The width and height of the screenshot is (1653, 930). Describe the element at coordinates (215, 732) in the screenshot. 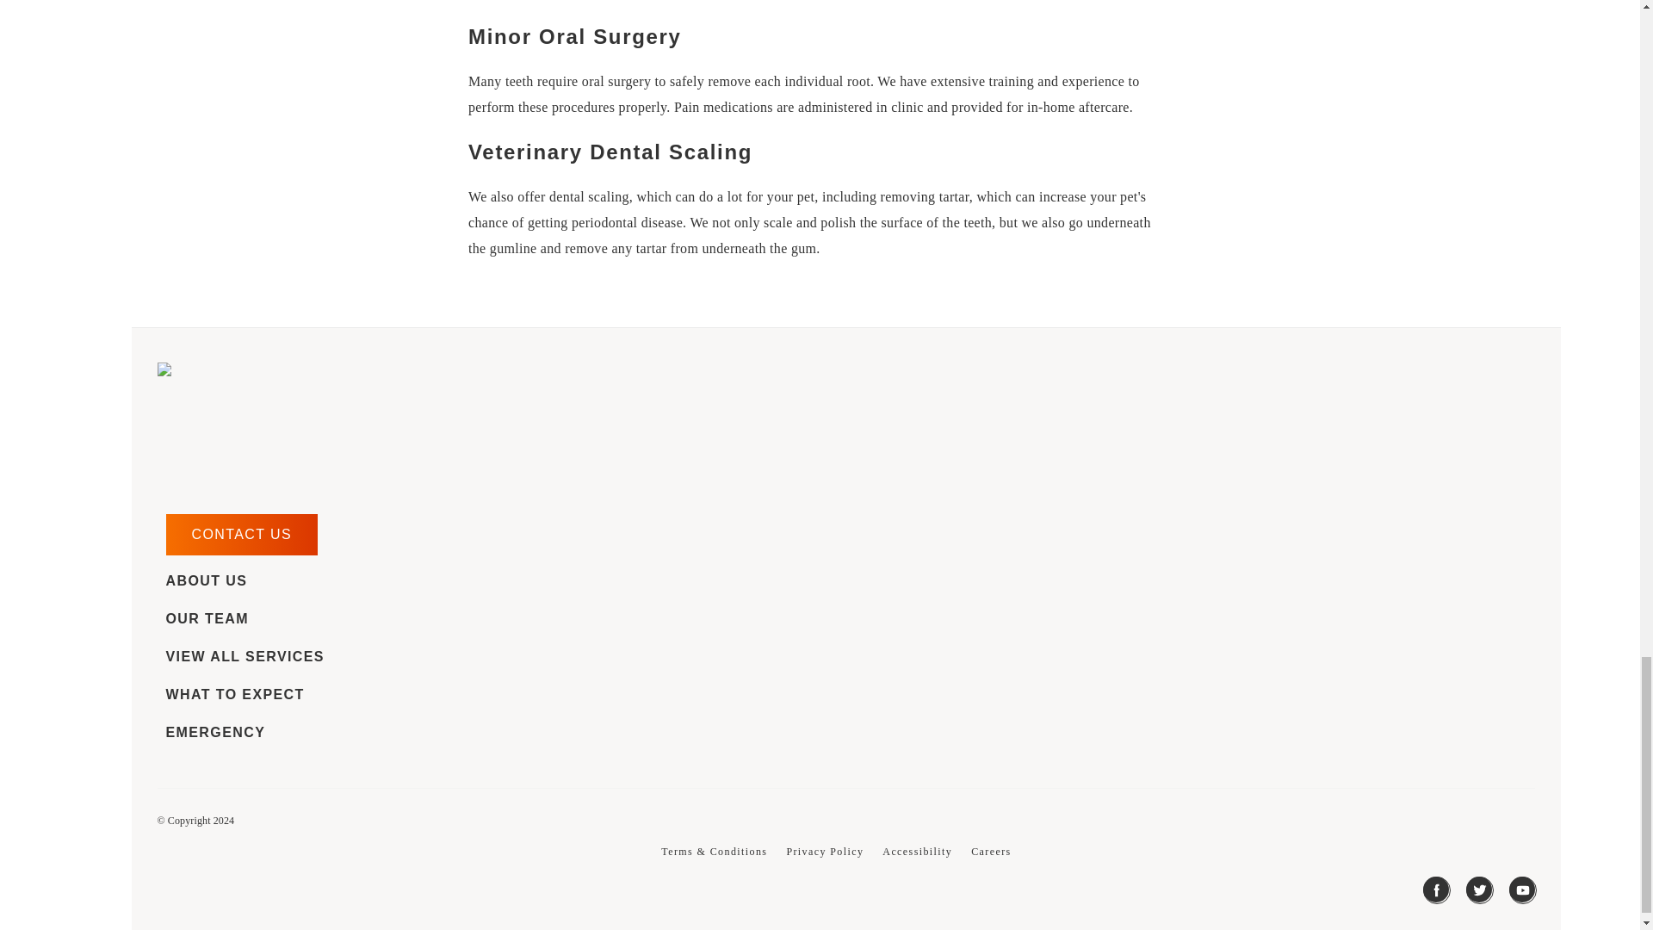

I see `EMERGENCY` at that location.